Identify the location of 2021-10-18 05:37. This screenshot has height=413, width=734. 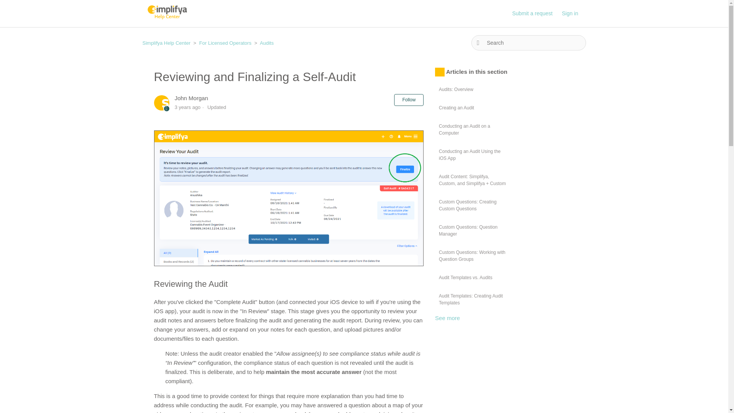
(187, 107).